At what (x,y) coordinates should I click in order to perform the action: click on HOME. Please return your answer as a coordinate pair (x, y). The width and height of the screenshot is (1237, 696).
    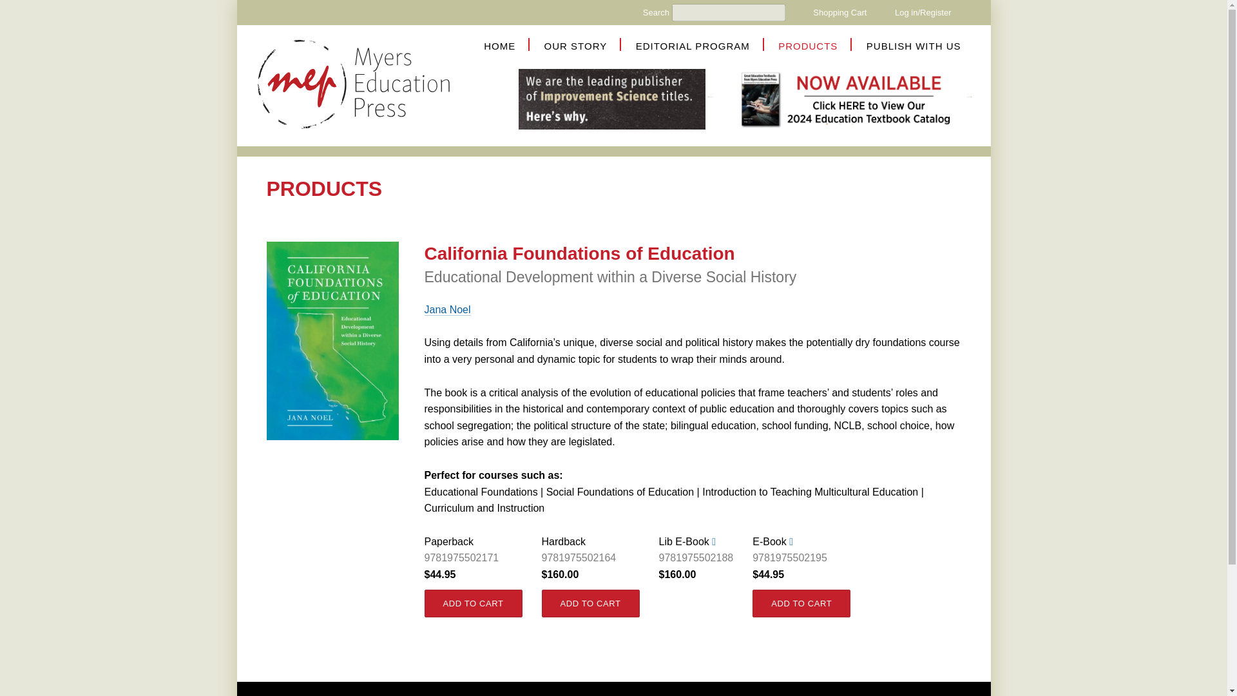
    Looking at the image, I should click on (499, 45).